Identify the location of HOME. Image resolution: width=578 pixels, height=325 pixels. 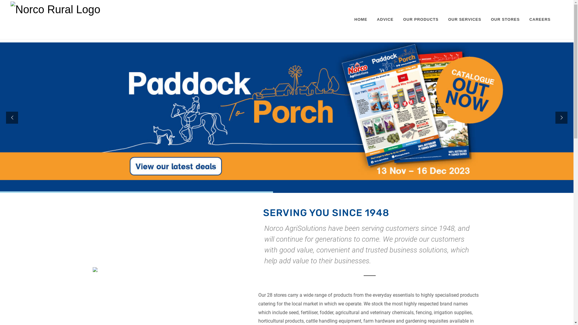
(361, 20).